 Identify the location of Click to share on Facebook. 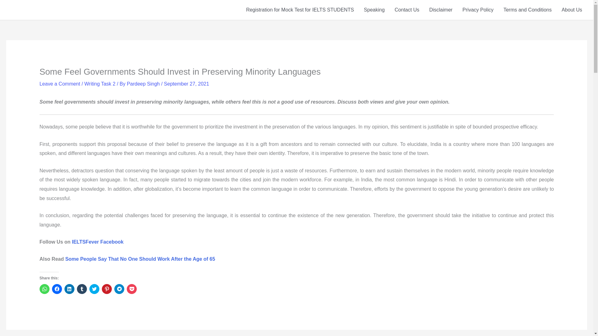
(57, 289).